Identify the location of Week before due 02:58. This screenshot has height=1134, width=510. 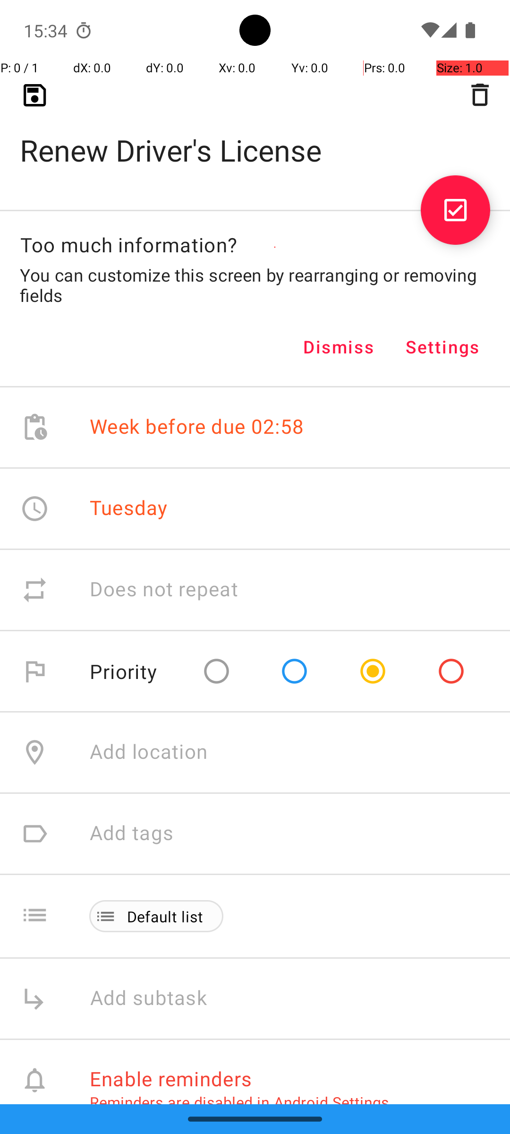
(197, 427).